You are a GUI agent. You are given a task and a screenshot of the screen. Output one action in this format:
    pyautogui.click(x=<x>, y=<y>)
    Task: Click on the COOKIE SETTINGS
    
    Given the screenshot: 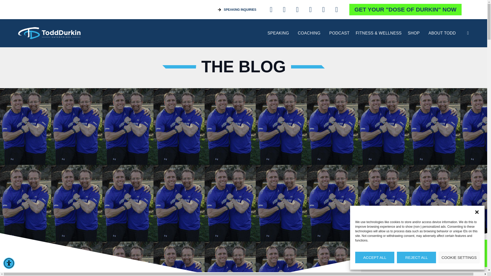 What is the action you would take?
    pyautogui.click(x=459, y=257)
    